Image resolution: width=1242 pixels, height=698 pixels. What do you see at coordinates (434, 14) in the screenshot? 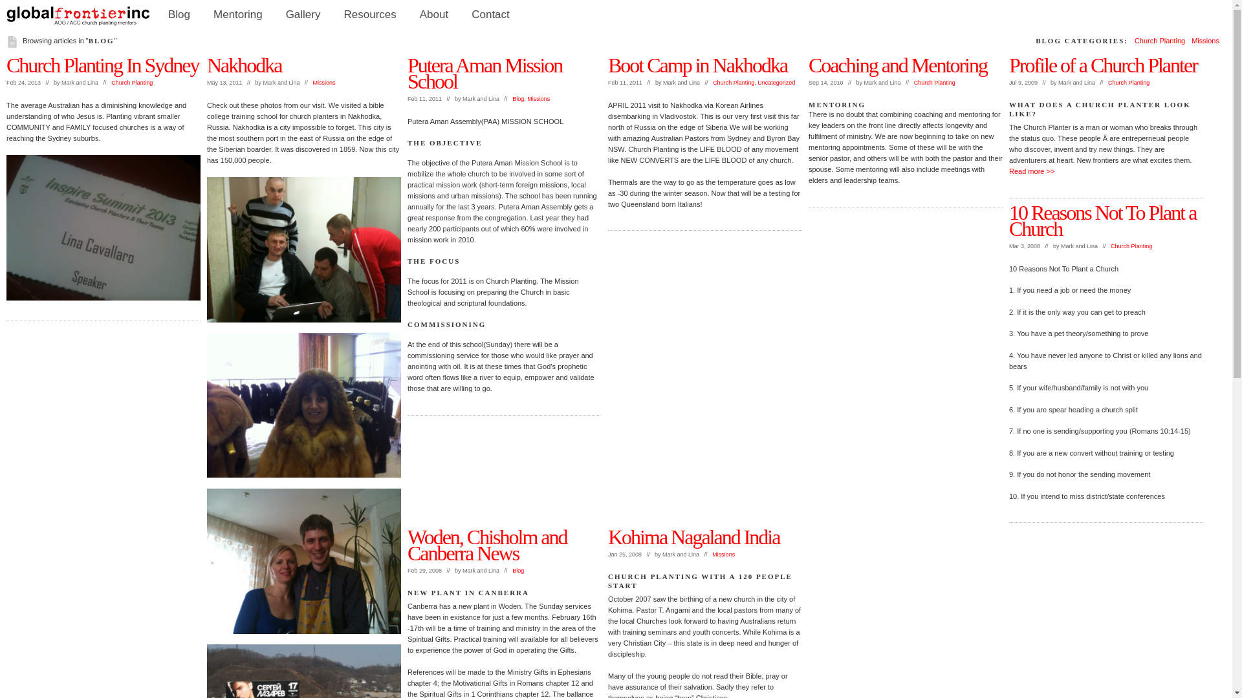
I see `About` at bounding box center [434, 14].